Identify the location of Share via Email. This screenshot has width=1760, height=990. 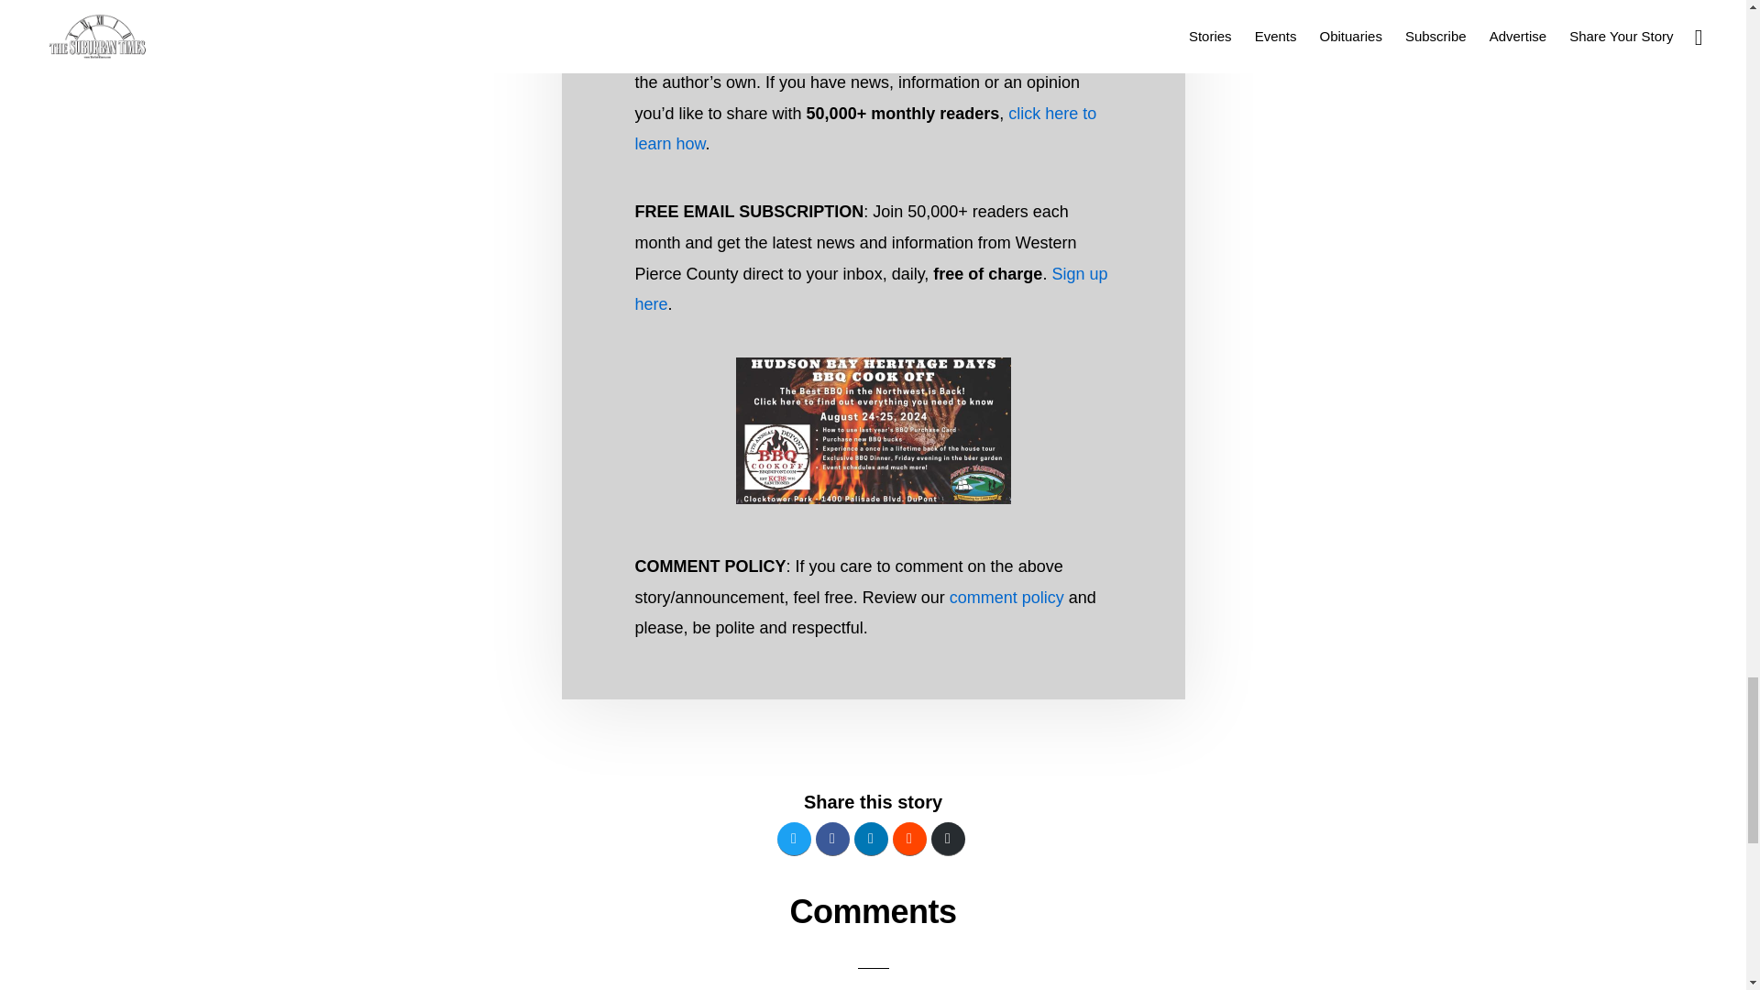
(948, 840).